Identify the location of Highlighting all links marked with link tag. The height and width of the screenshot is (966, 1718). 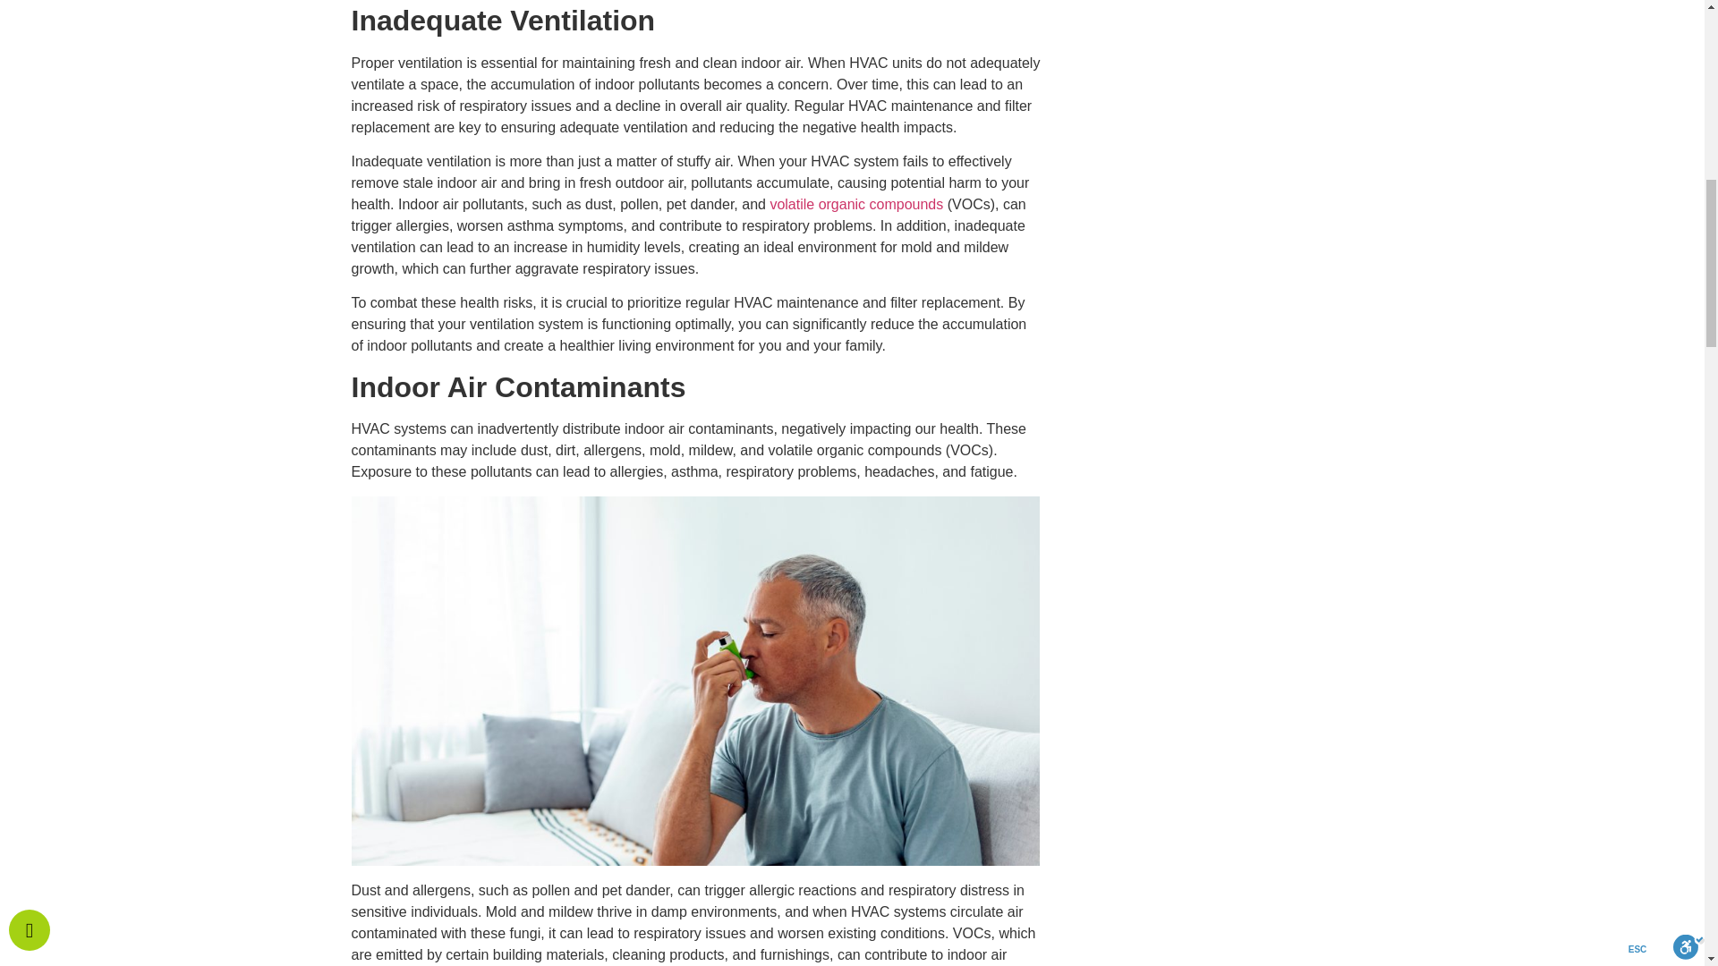
(871, 38).